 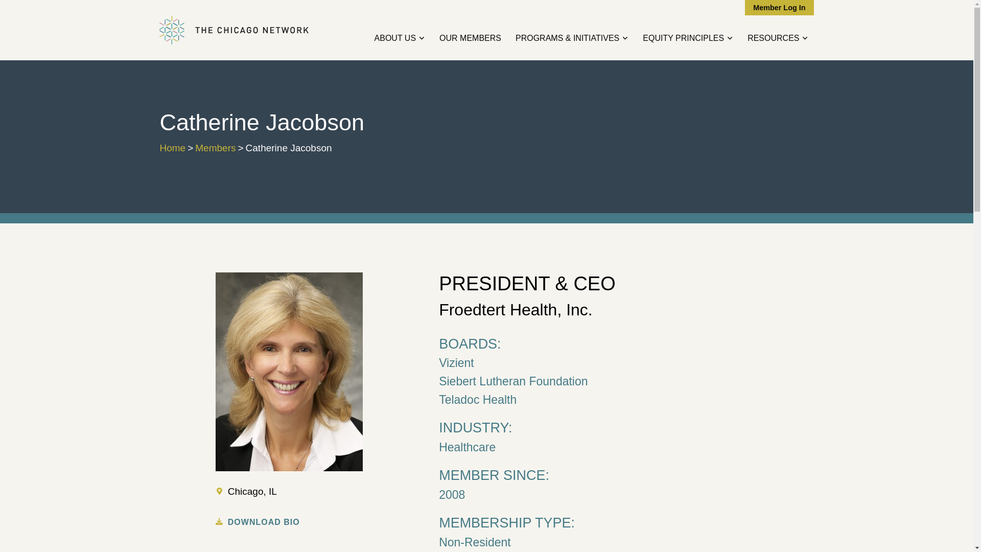 I want to click on Equity Principles, so click(x=688, y=38).